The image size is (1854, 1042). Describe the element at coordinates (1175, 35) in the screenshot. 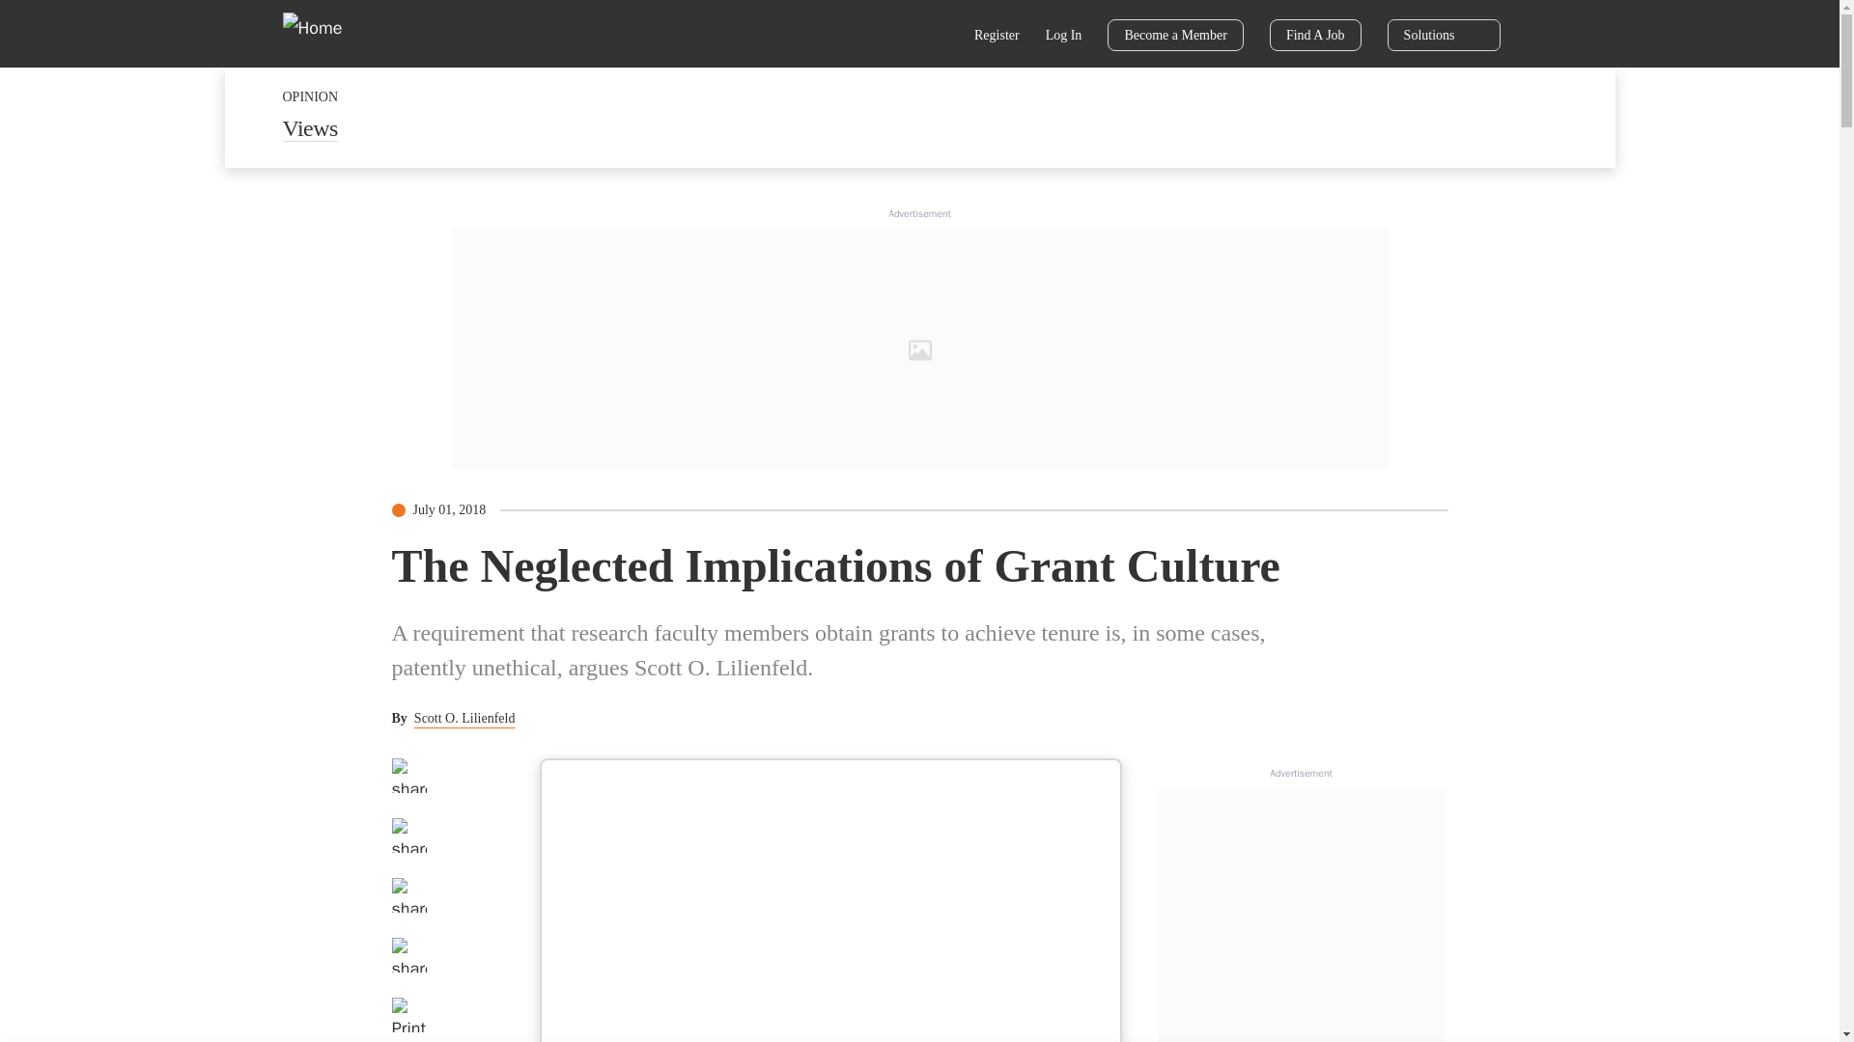

I see `Become a Member` at that location.